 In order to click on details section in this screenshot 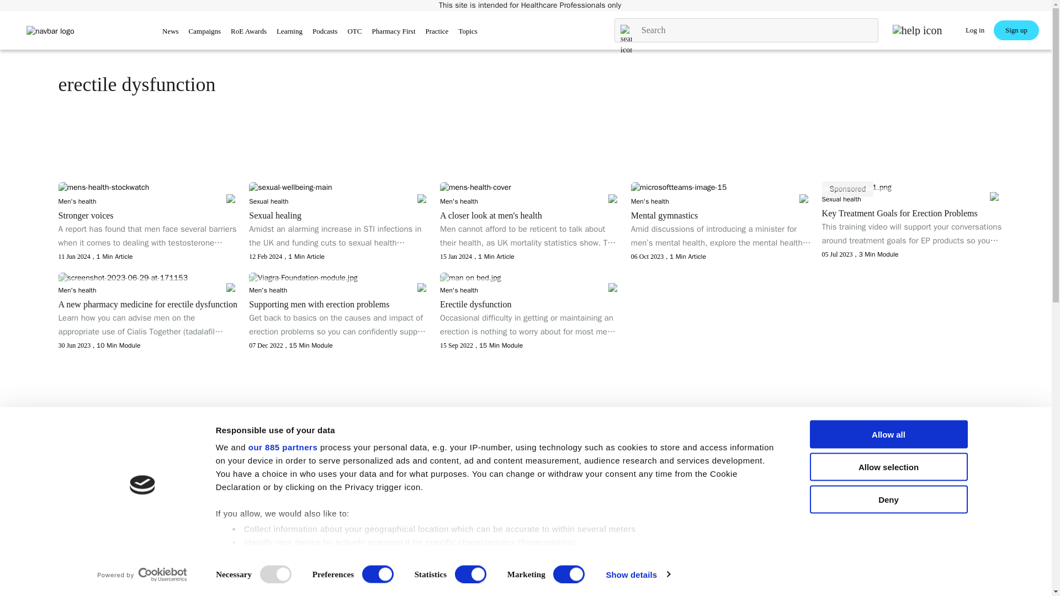, I will do `click(601, 557)`.